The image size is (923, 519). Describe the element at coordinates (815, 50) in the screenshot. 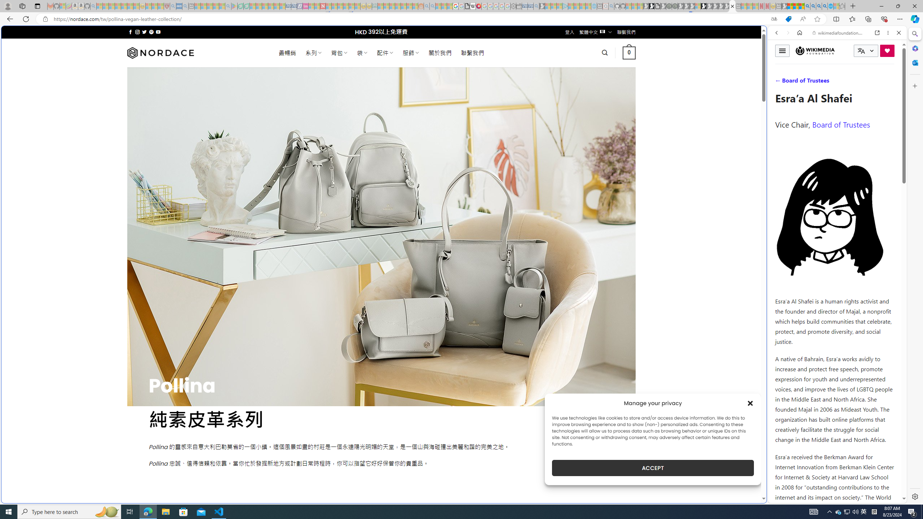

I see `Wikimedia Foundation` at that location.